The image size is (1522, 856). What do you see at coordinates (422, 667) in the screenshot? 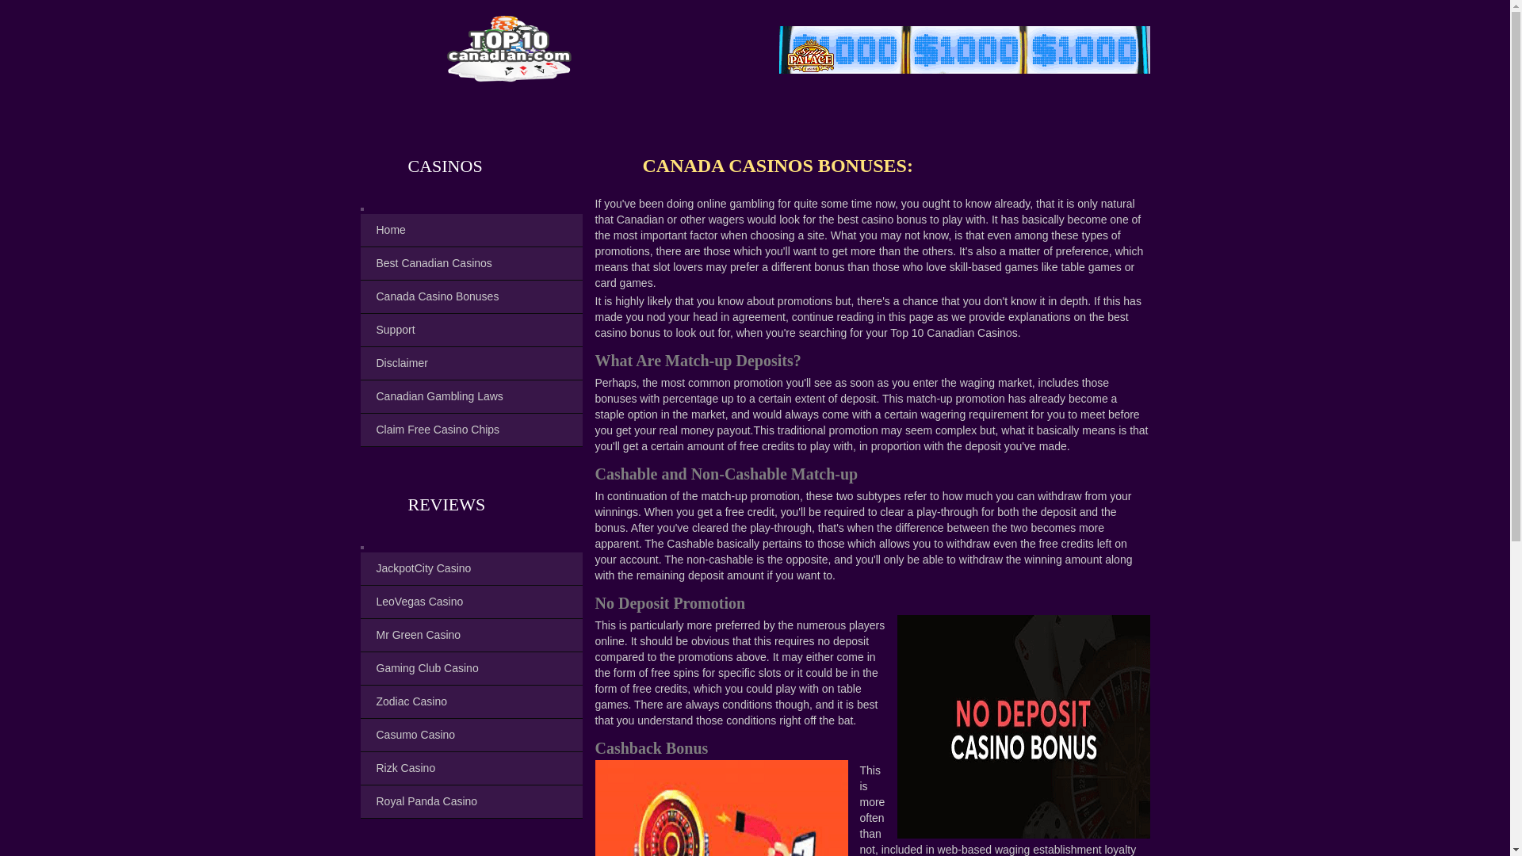
I see `Gaming Club Casino` at bounding box center [422, 667].